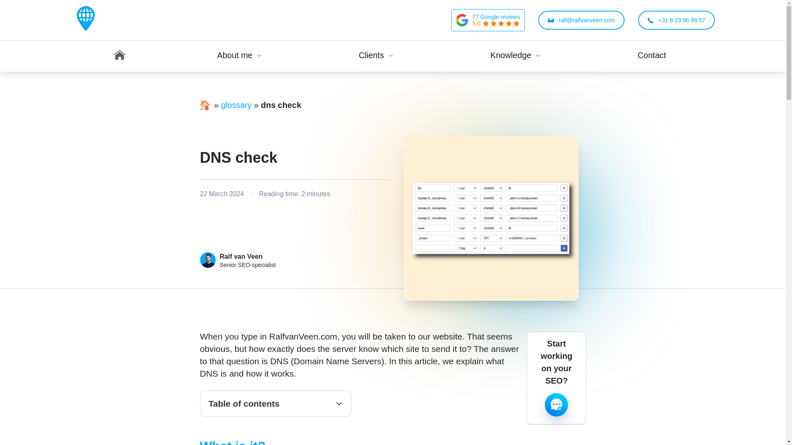  Describe the element at coordinates (210, 112) in the screenshot. I see `home` at that location.